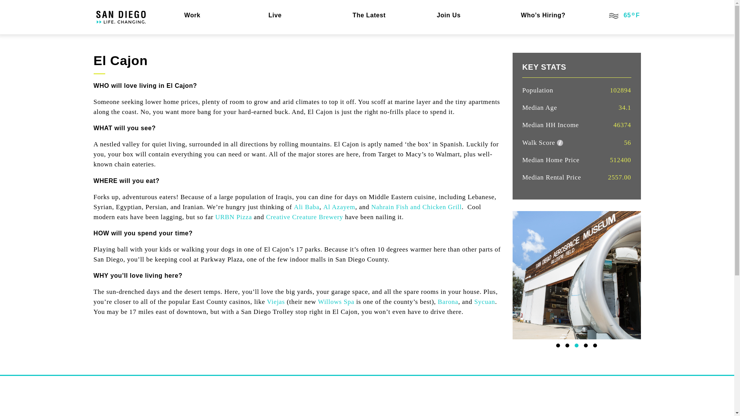  Describe the element at coordinates (416, 207) in the screenshot. I see `Nahrain Fish and Chicken Grill` at that location.